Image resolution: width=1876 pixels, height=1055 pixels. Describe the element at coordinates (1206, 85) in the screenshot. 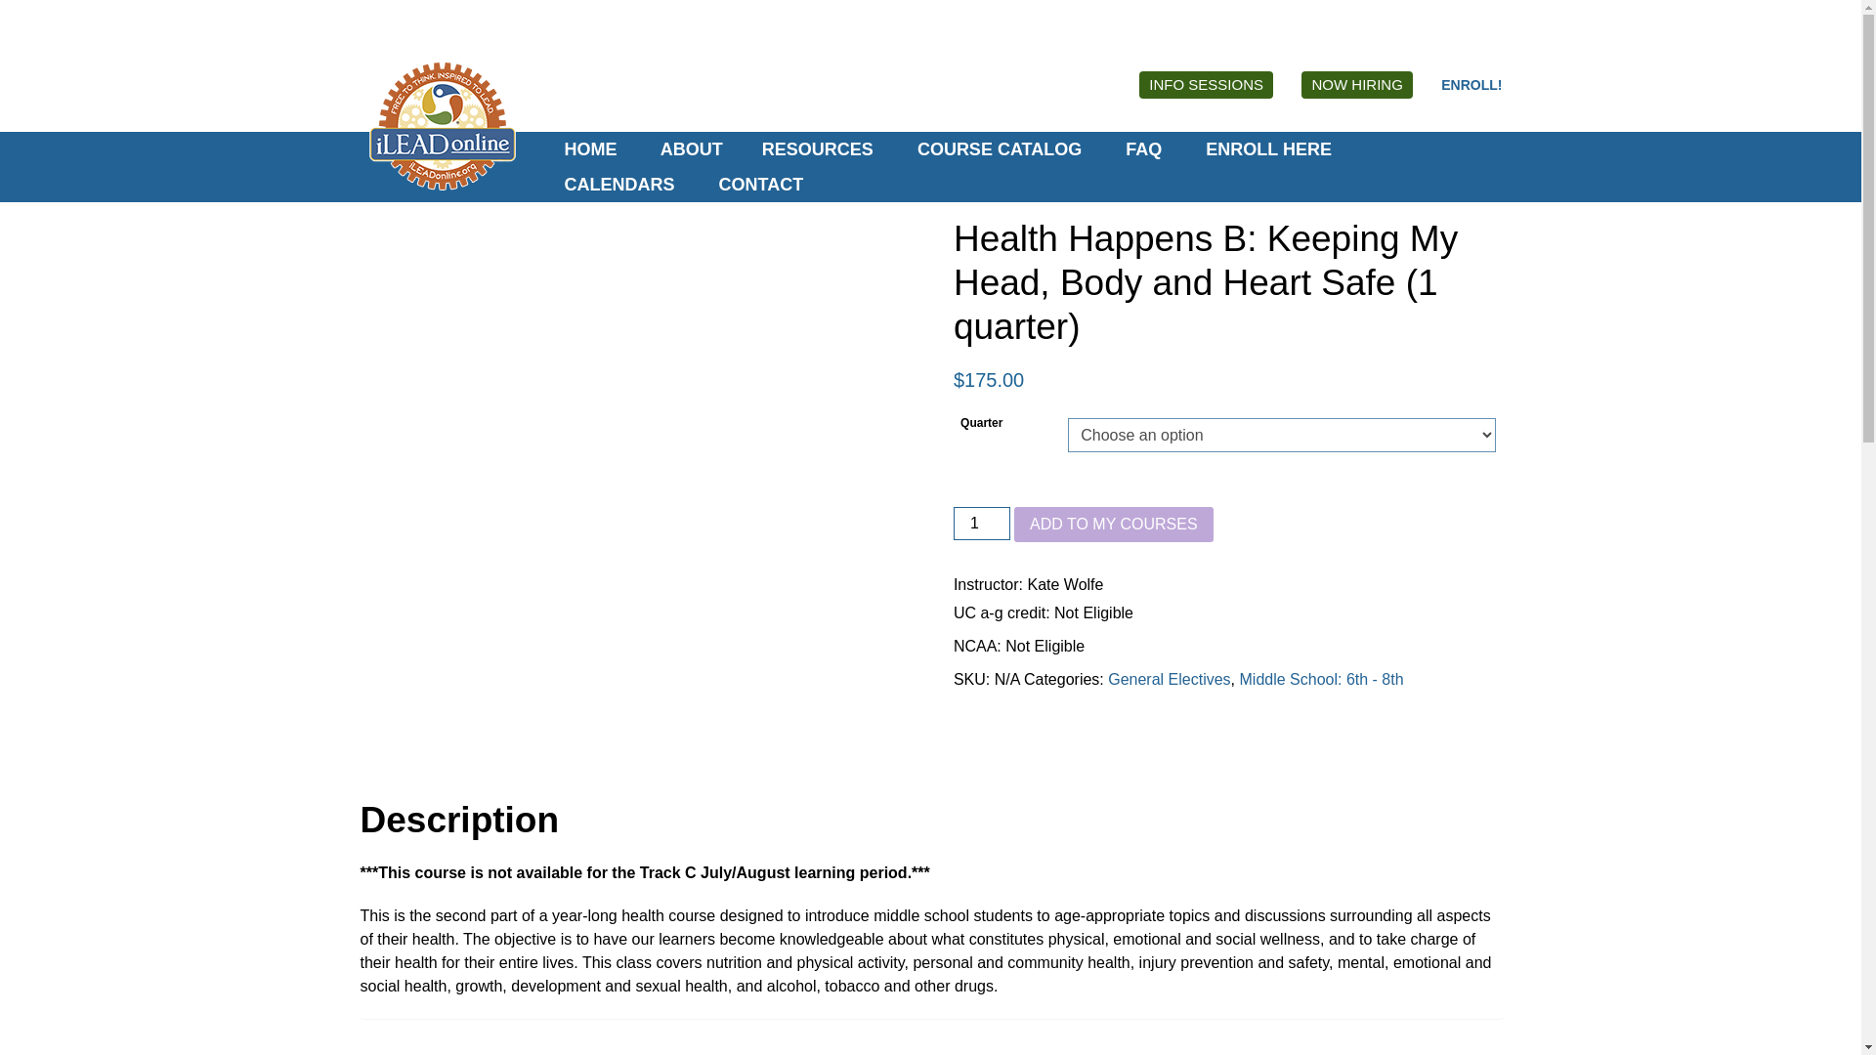

I see `INFO SESSIONS` at that location.